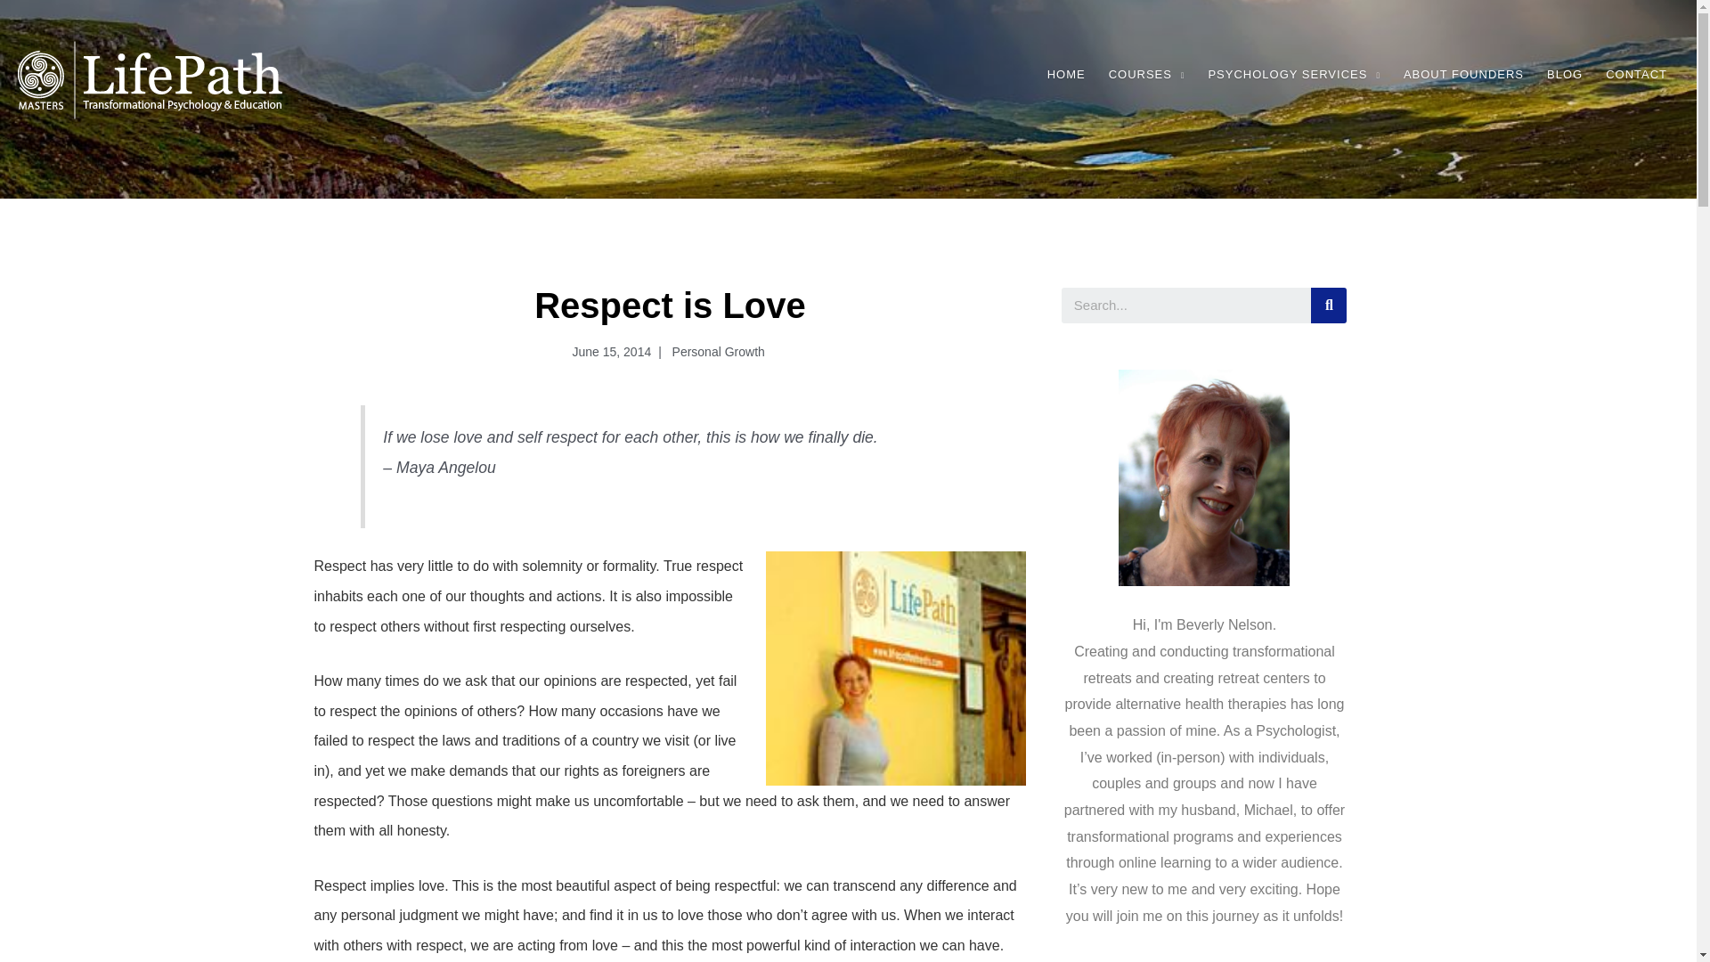 This screenshot has width=1710, height=962. What do you see at coordinates (1636, 75) in the screenshot?
I see `CONTACT` at bounding box center [1636, 75].